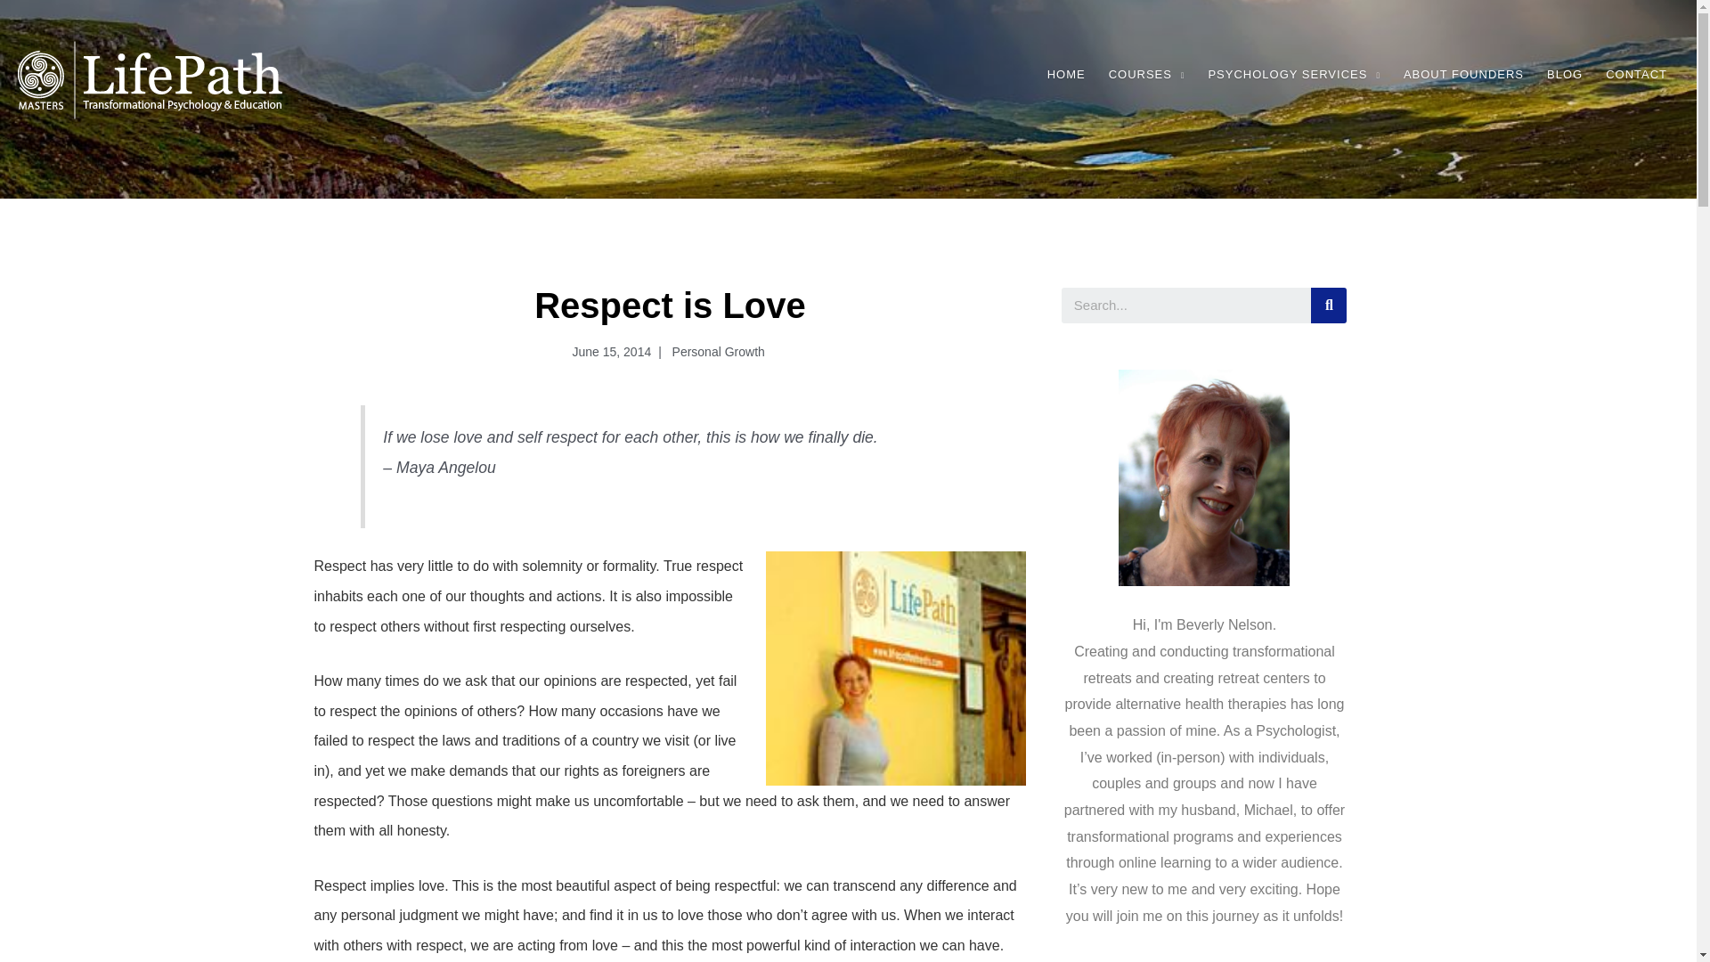 This screenshot has width=1710, height=962. What do you see at coordinates (1636, 75) in the screenshot?
I see `CONTACT` at bounding box center [1636, 75].